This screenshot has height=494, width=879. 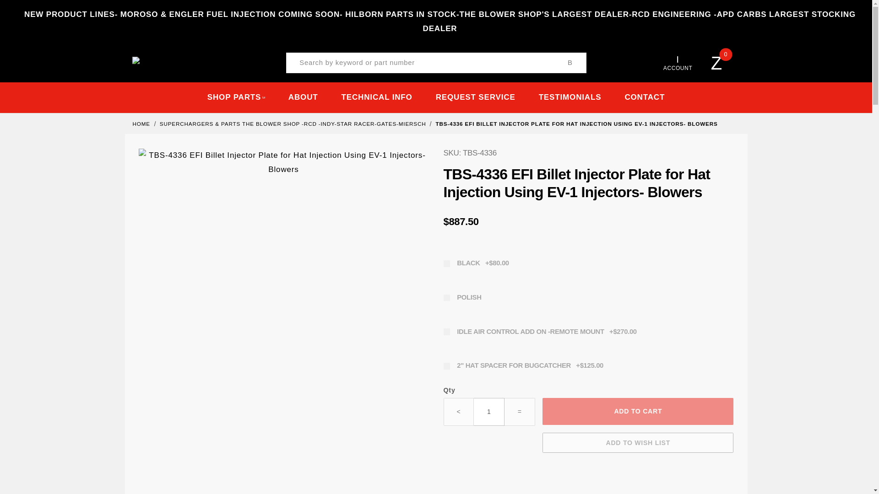 What do you see at coordinates (637, 411) in the screenshot?
I see `Add To Cart` at bounding box center [637, 411].